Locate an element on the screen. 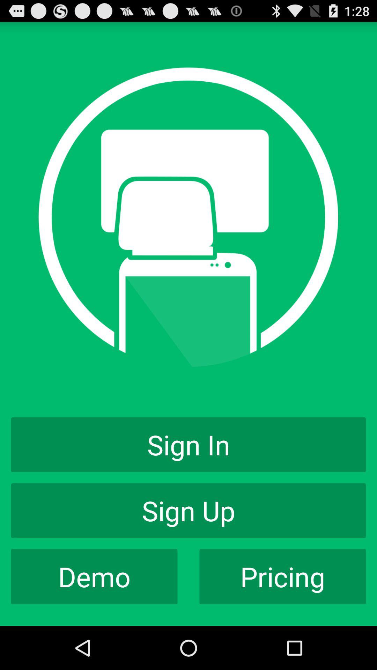 The image size is (377, 670). select the icon at the bottom is located at coordinates (188, 511).